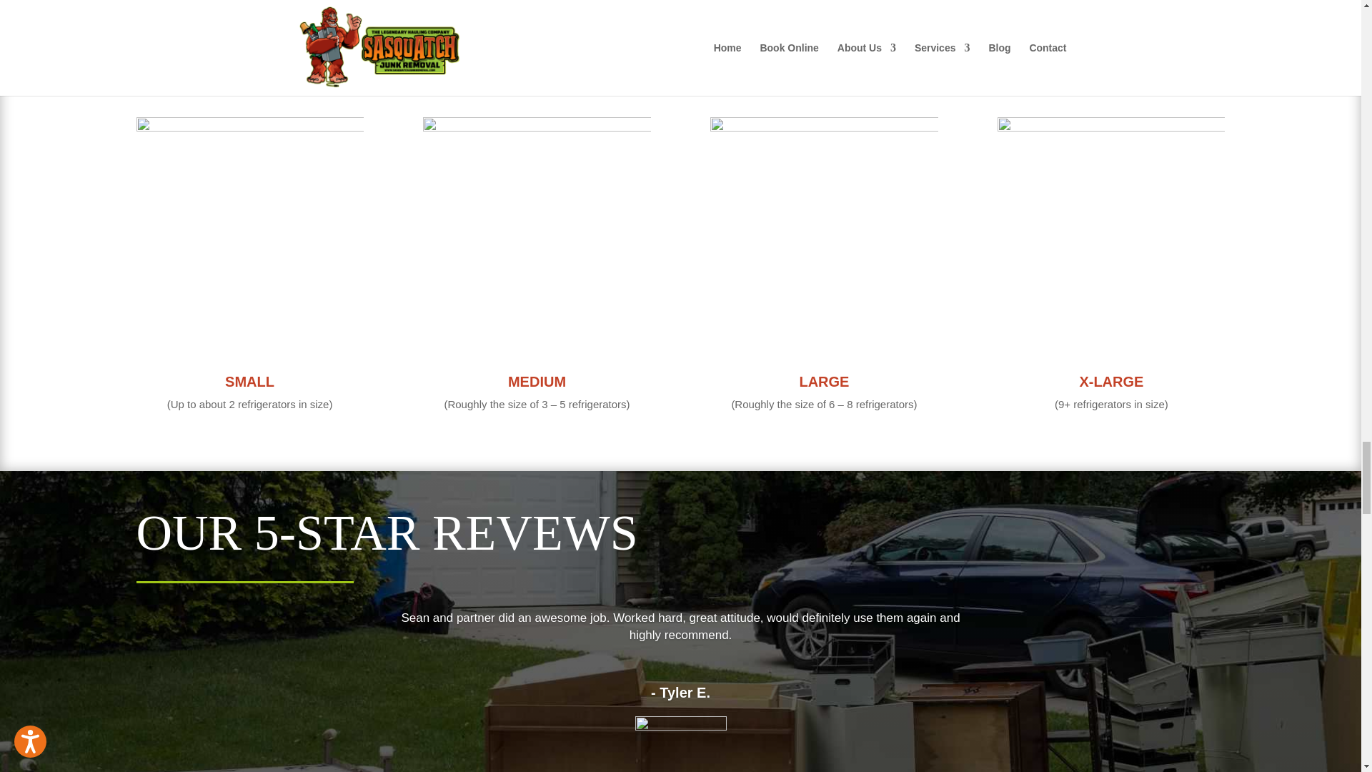  I want to click on medium-orange, so click(536, 230).